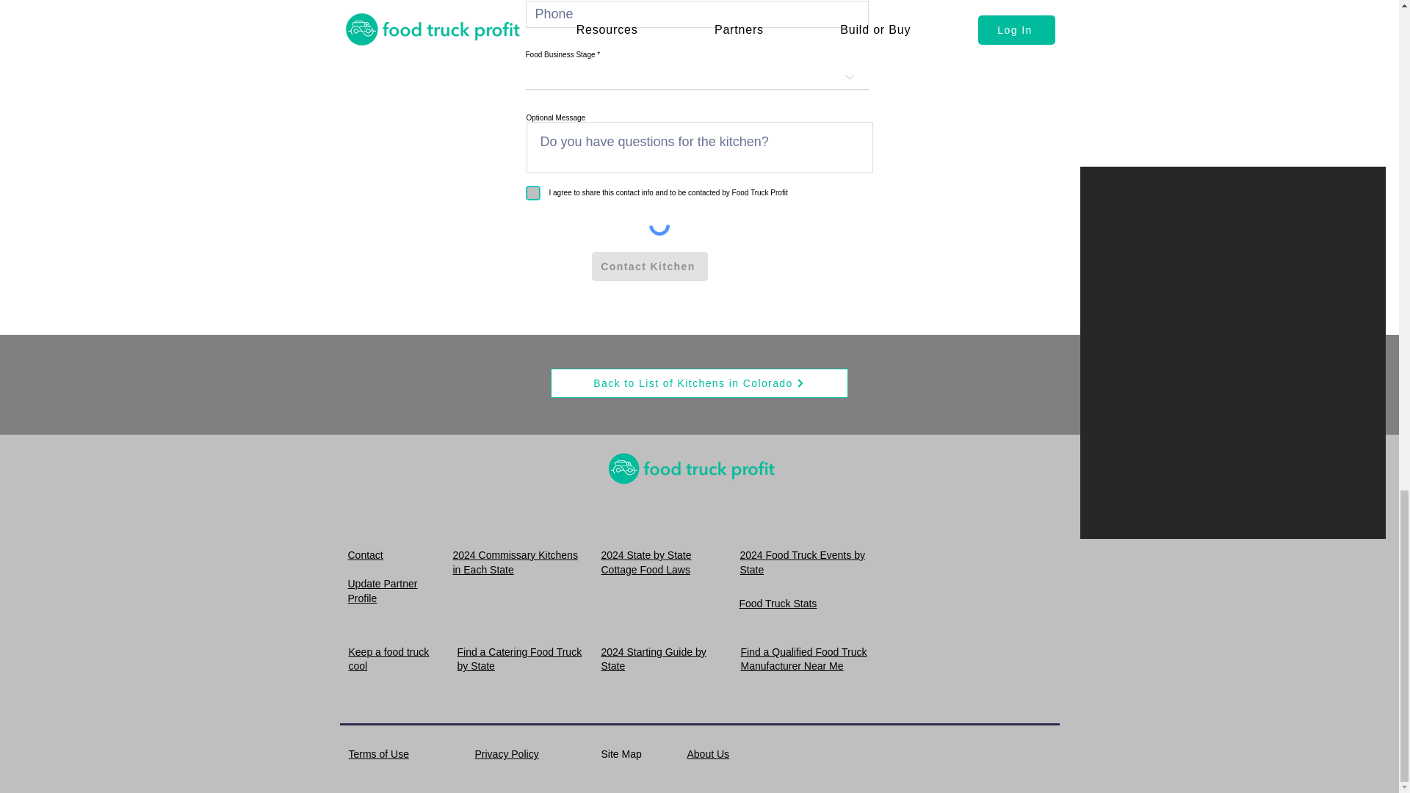 The height and width of the screenshot is (793, 1410). Describe the element at coordinates (518, 659) in the screenshot. I see `Find a Catering Food Truck by State` at that location.